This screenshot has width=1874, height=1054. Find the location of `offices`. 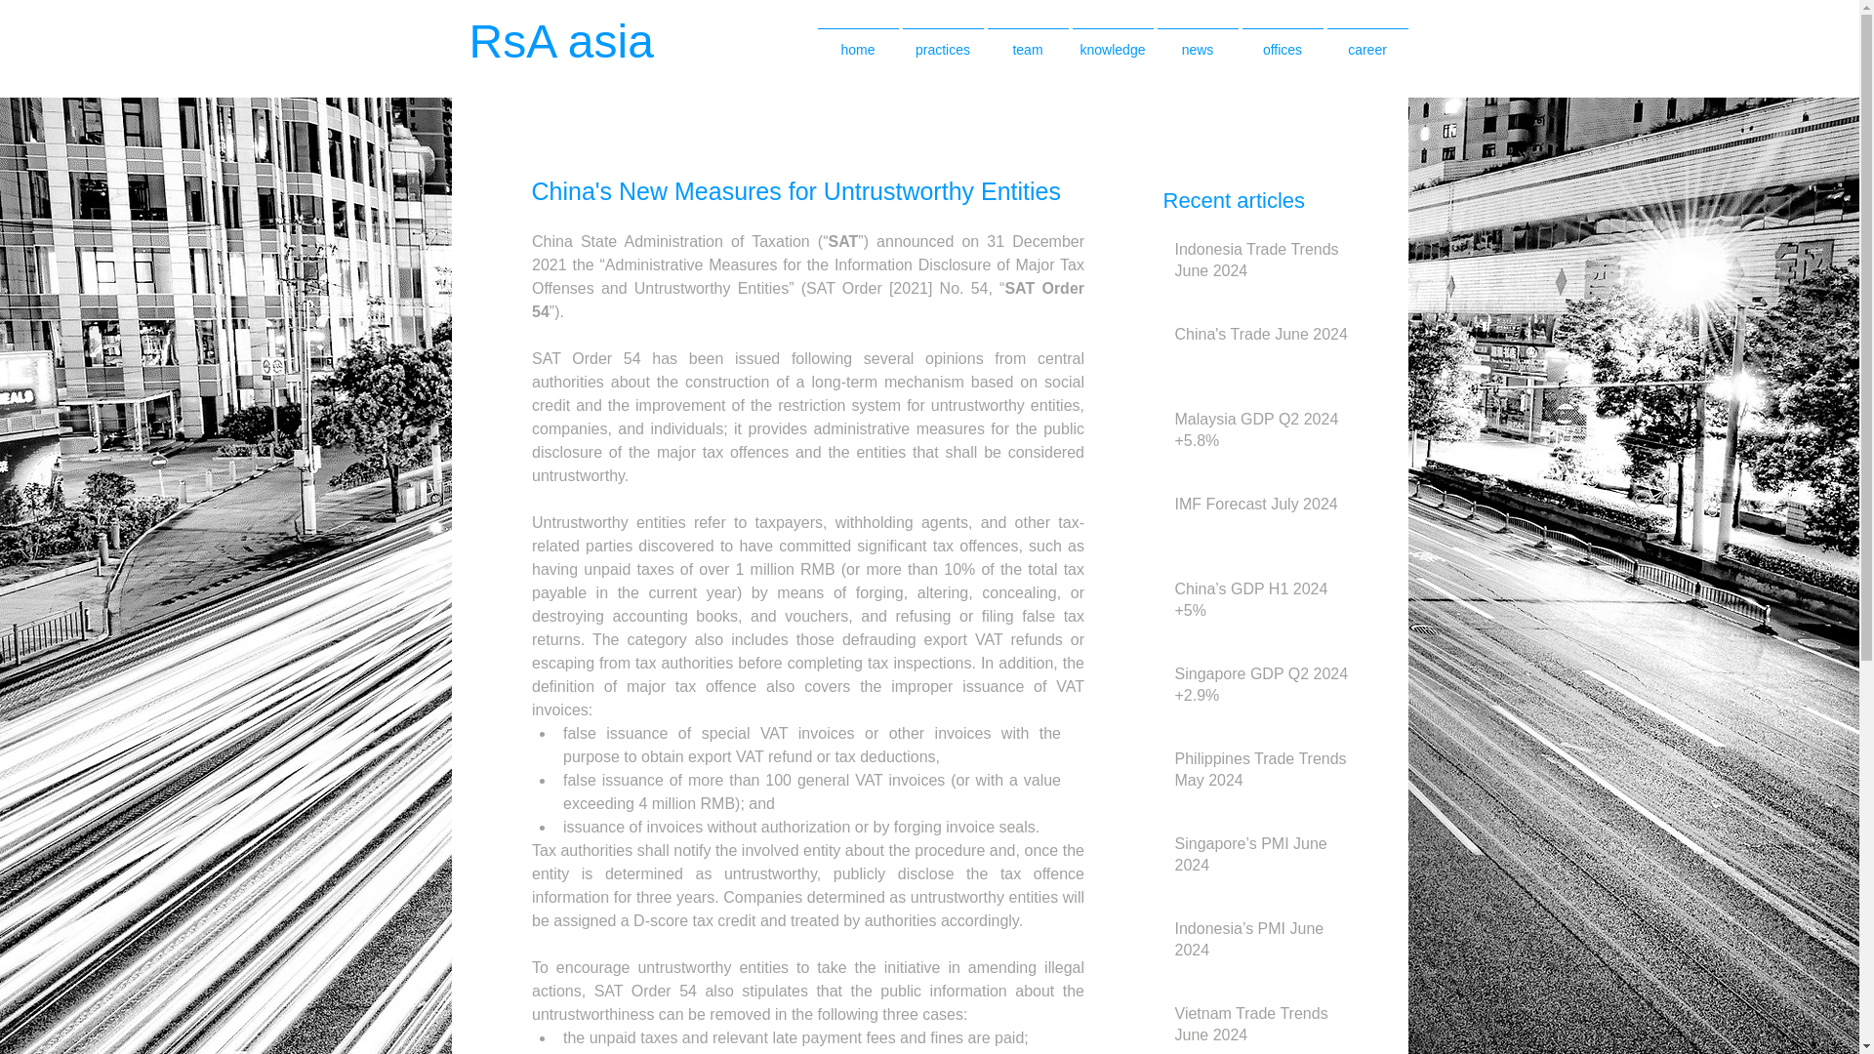

offices is located at coordinates (1282, 41).